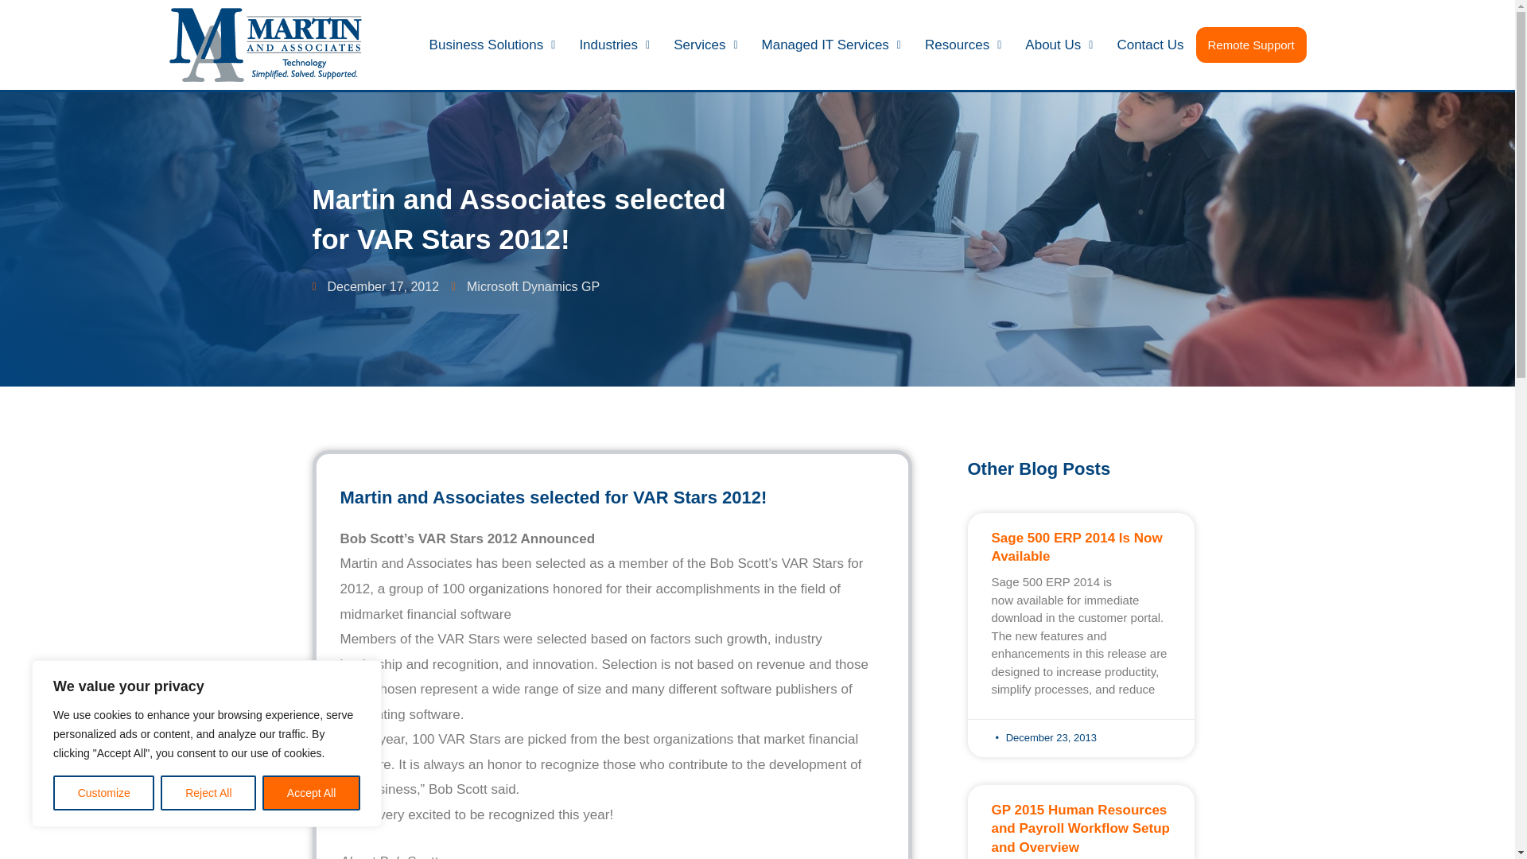 Image resolution: width=1527 pixels, height=859 pixels. Describe the element at coordinates (492, 45) in the screenshot. I see `Business Solutions` at that location.